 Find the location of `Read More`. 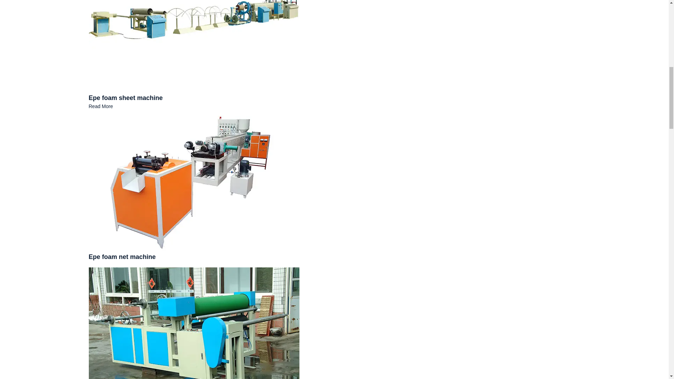

Read More is located at coordinates (100, 106).